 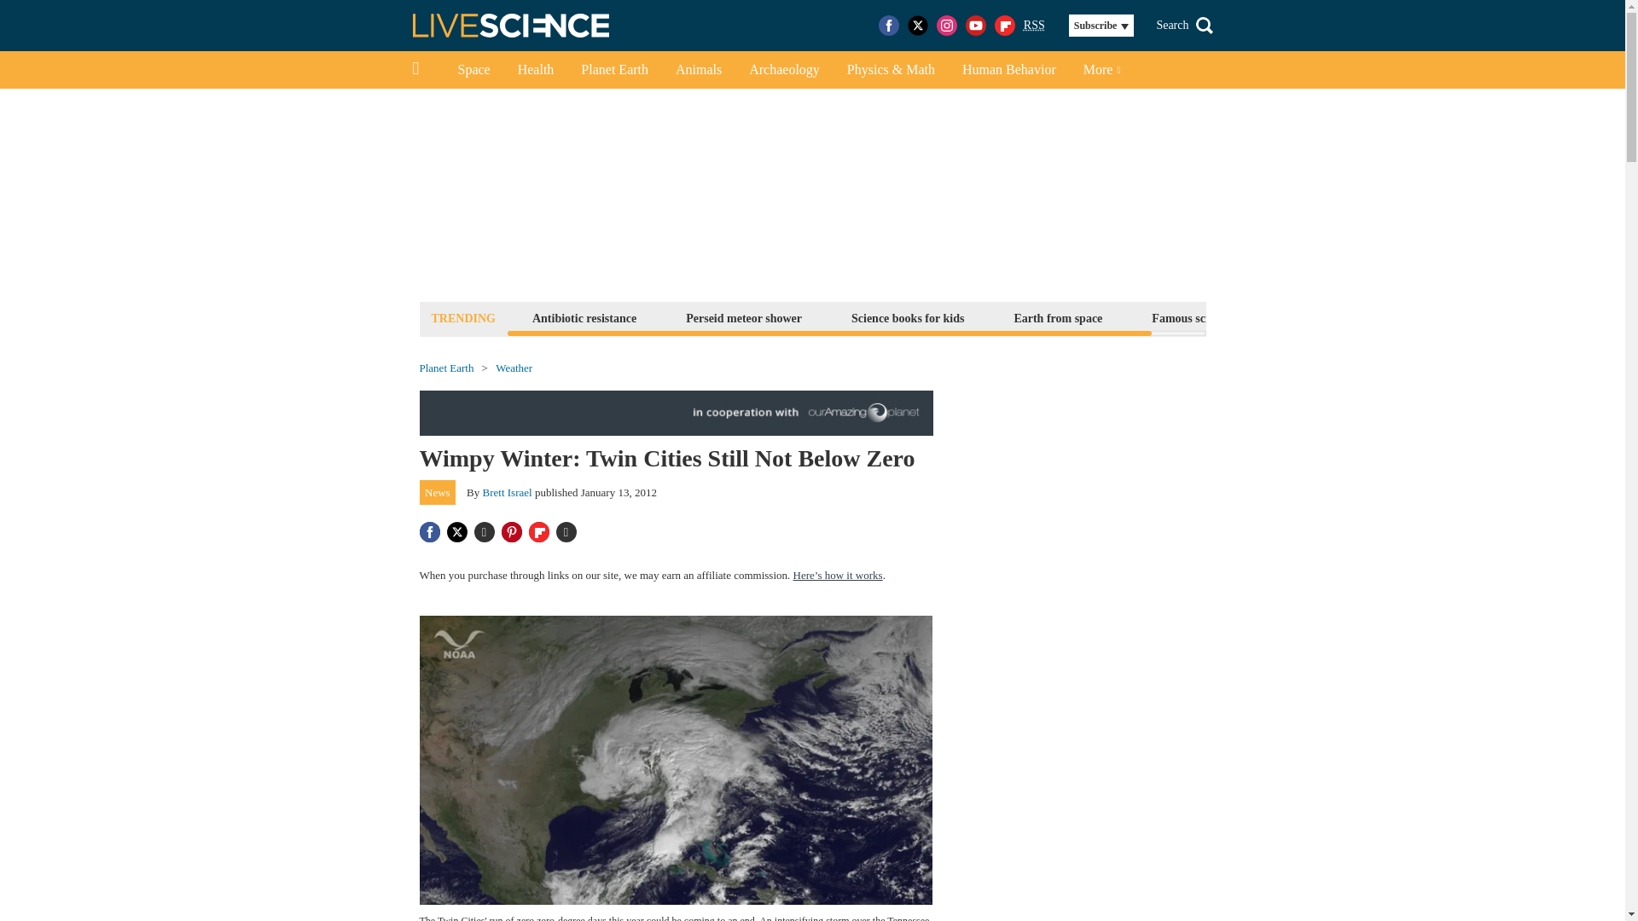 What do you see at coordinates (473, 70) in the screenshot?
I see `Space` at bounding box center [473, 70].